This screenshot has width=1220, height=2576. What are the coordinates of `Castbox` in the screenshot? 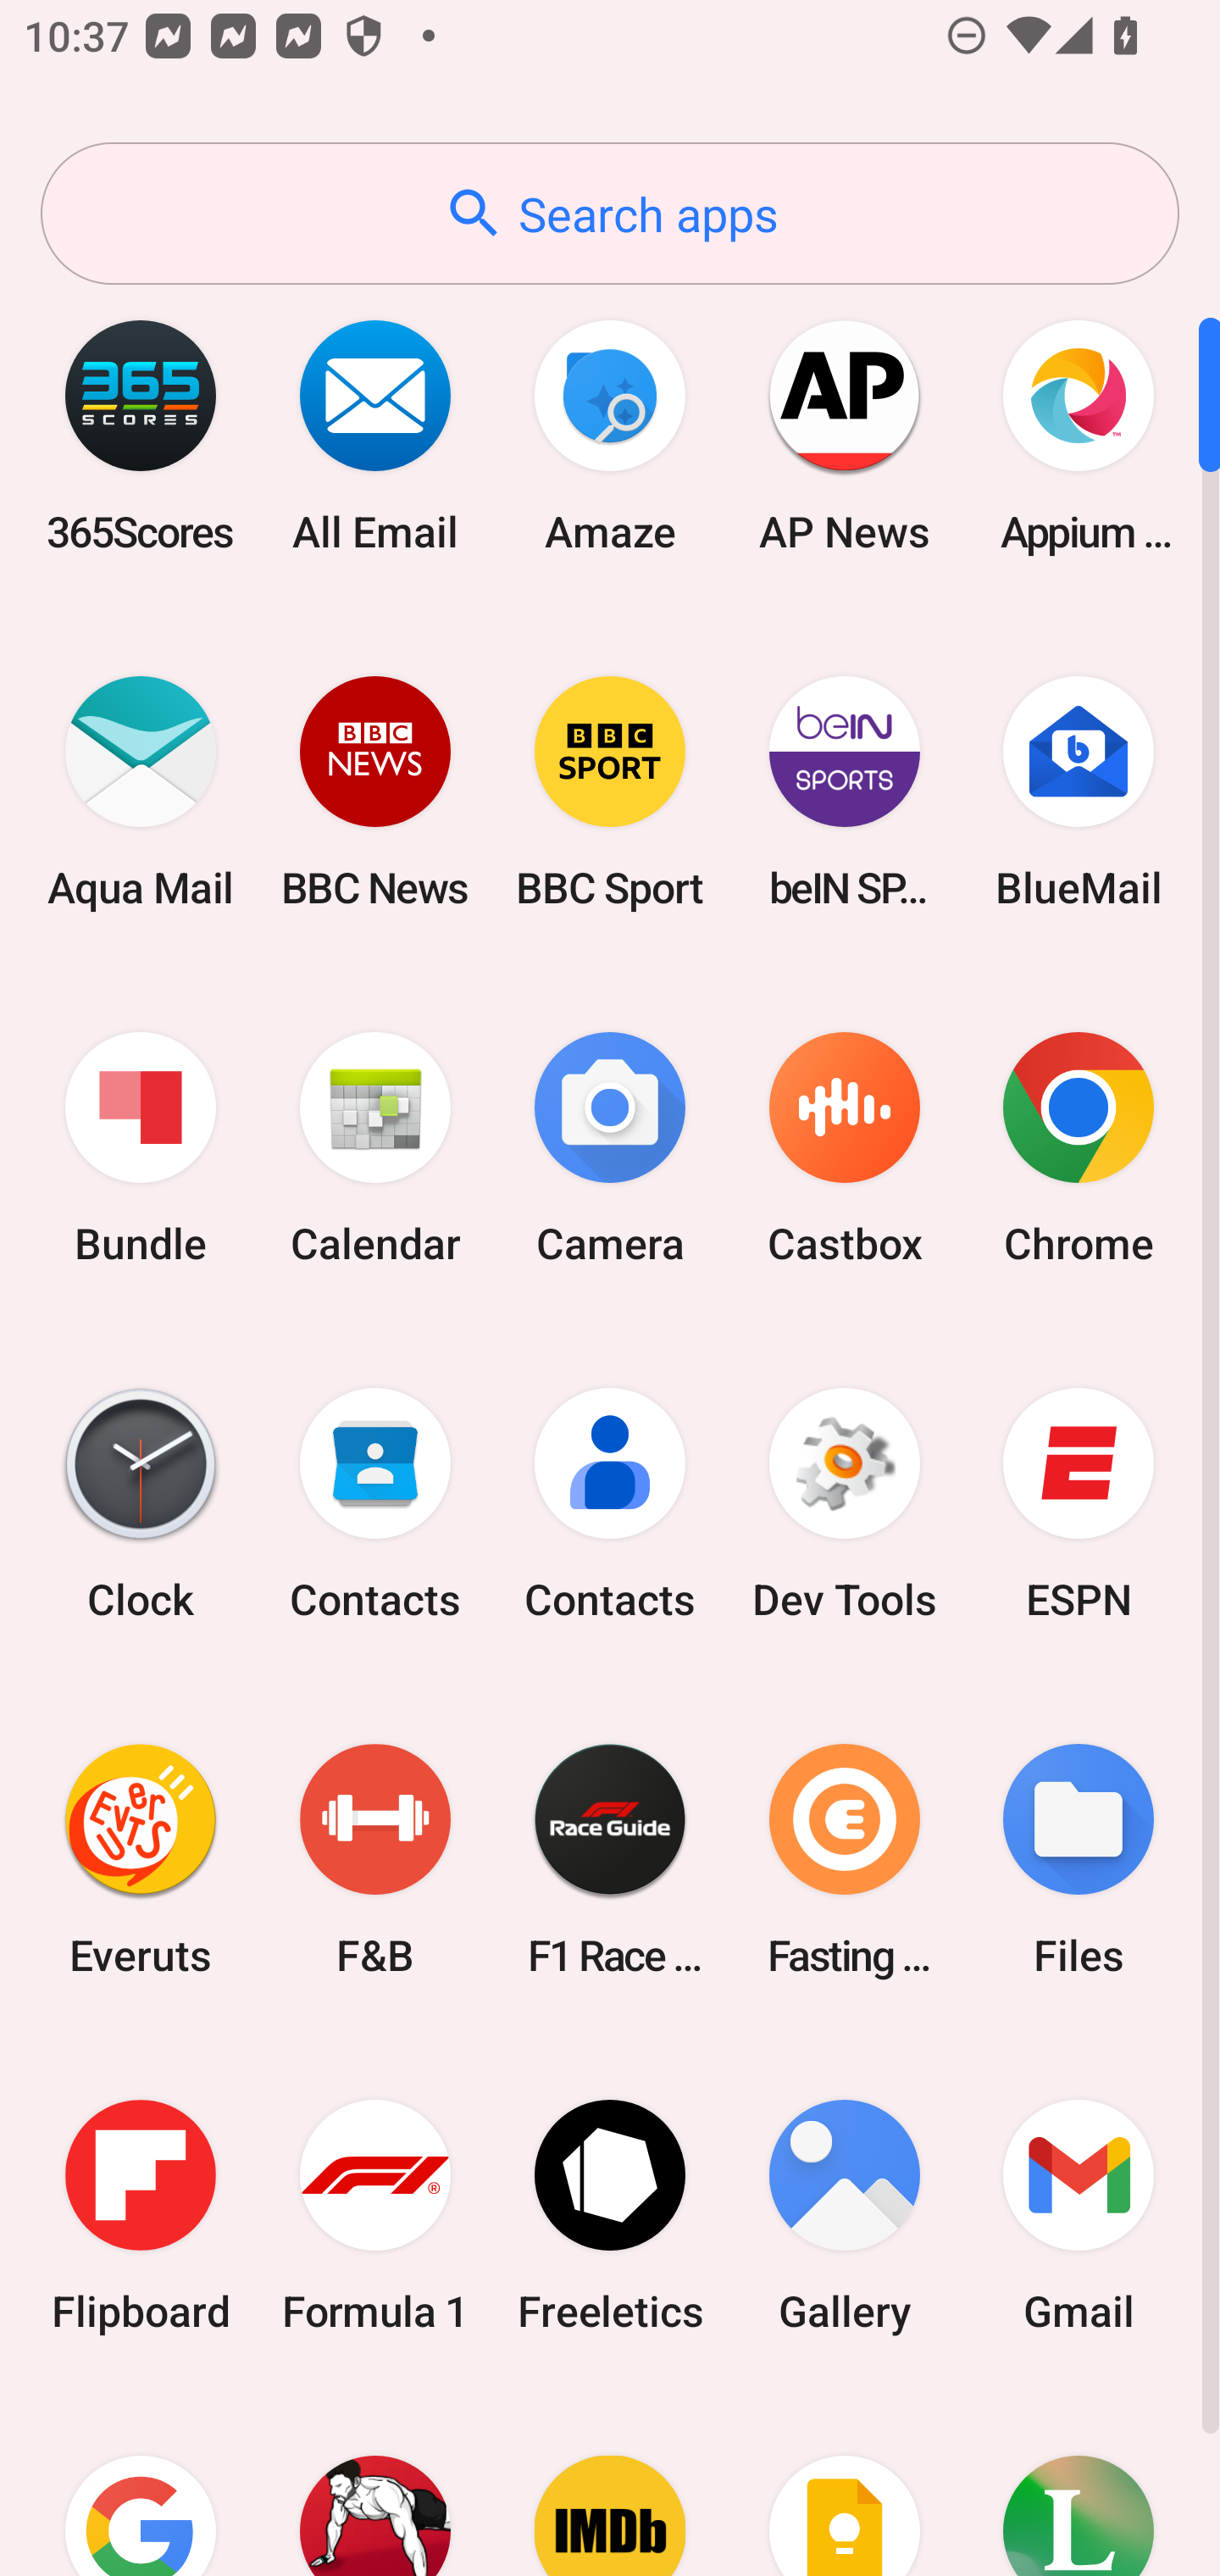 It's located at (844, 1149).